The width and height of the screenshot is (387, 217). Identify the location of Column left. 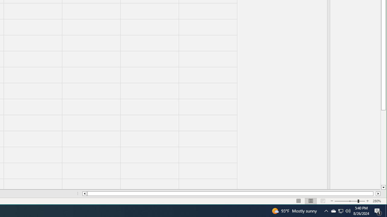
(85, 193).